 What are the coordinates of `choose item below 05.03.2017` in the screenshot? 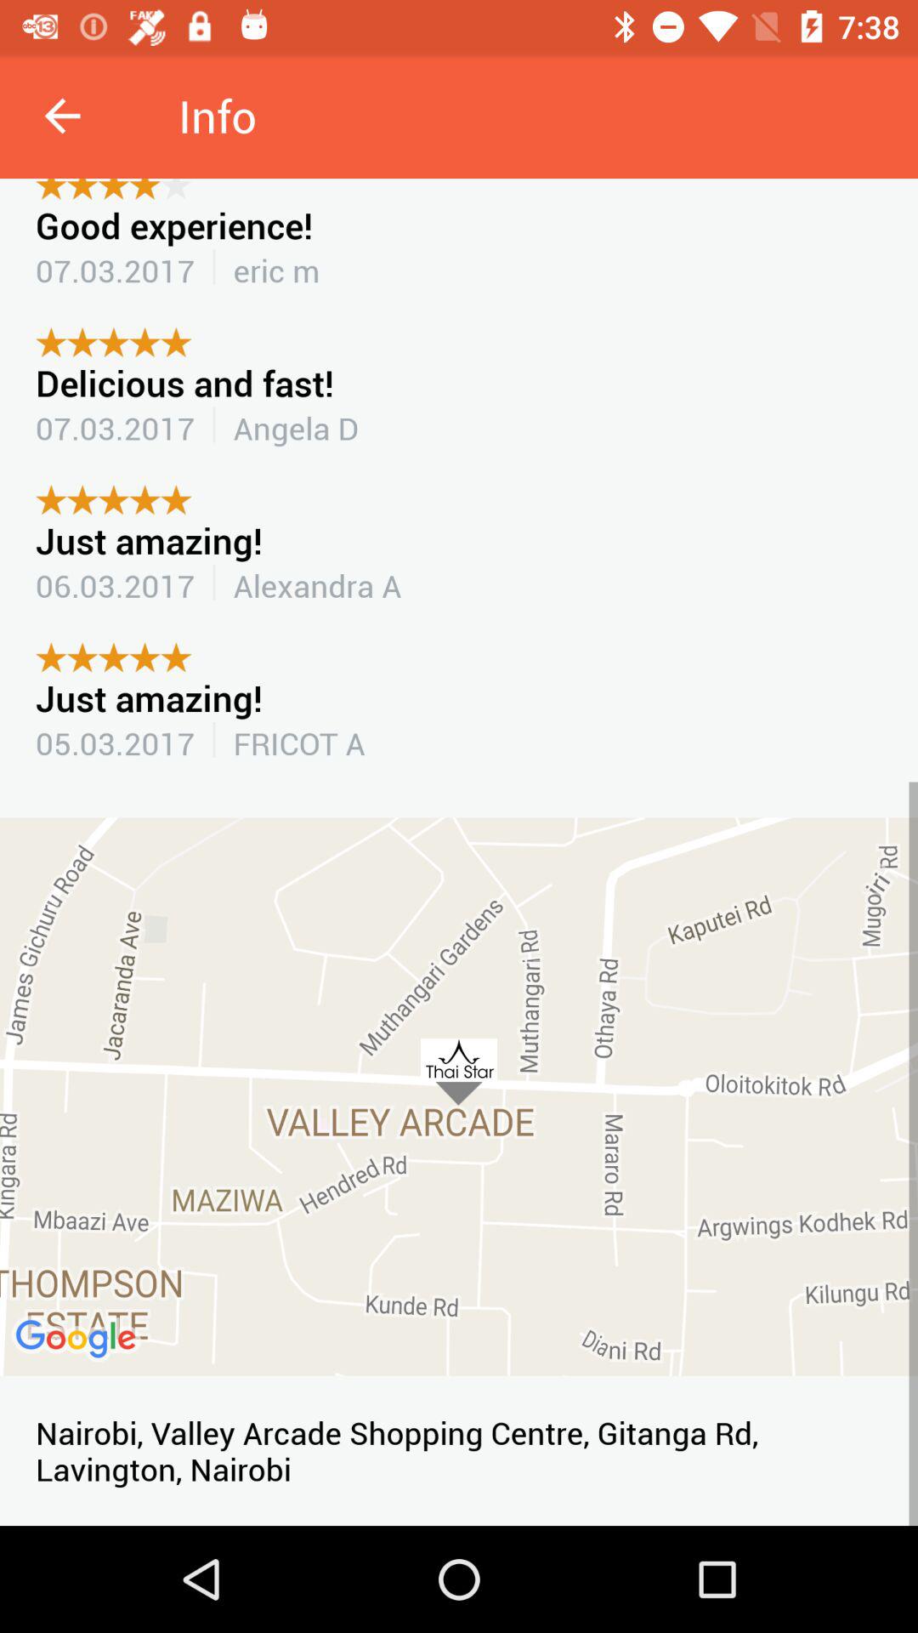 It's located at (459, 1096).